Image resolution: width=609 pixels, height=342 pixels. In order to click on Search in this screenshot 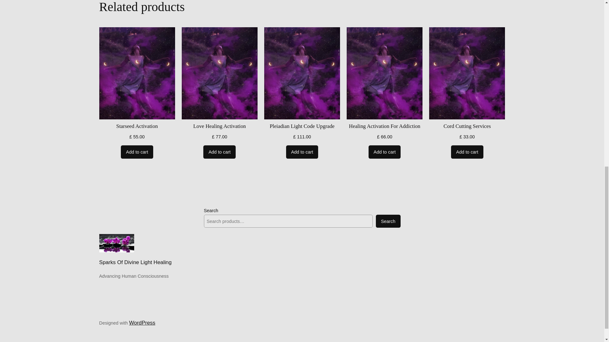, I will do `click(388, 221)`.